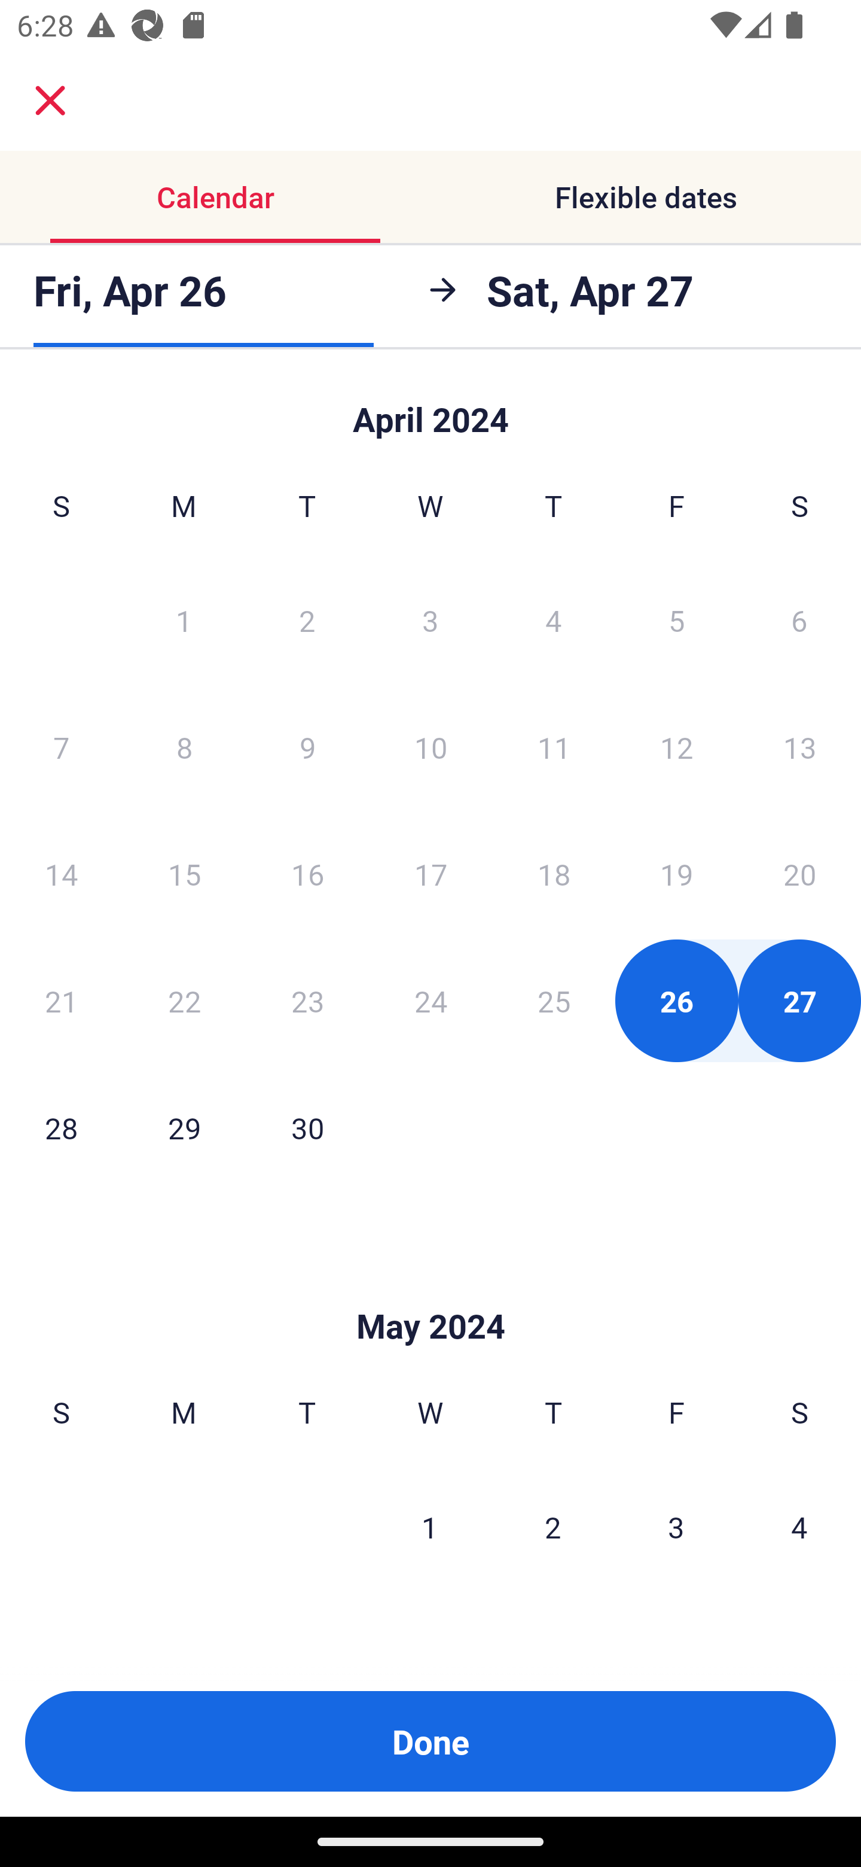  What do you see at coordinates (430, 874) in the screenshot?
I see `17 Wednesday, April 17, 2024` at bounding box center [430, 874].